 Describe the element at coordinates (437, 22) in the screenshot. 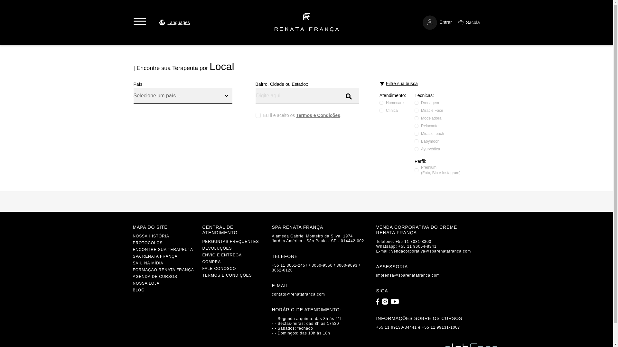

I see `Entrar` at that location.